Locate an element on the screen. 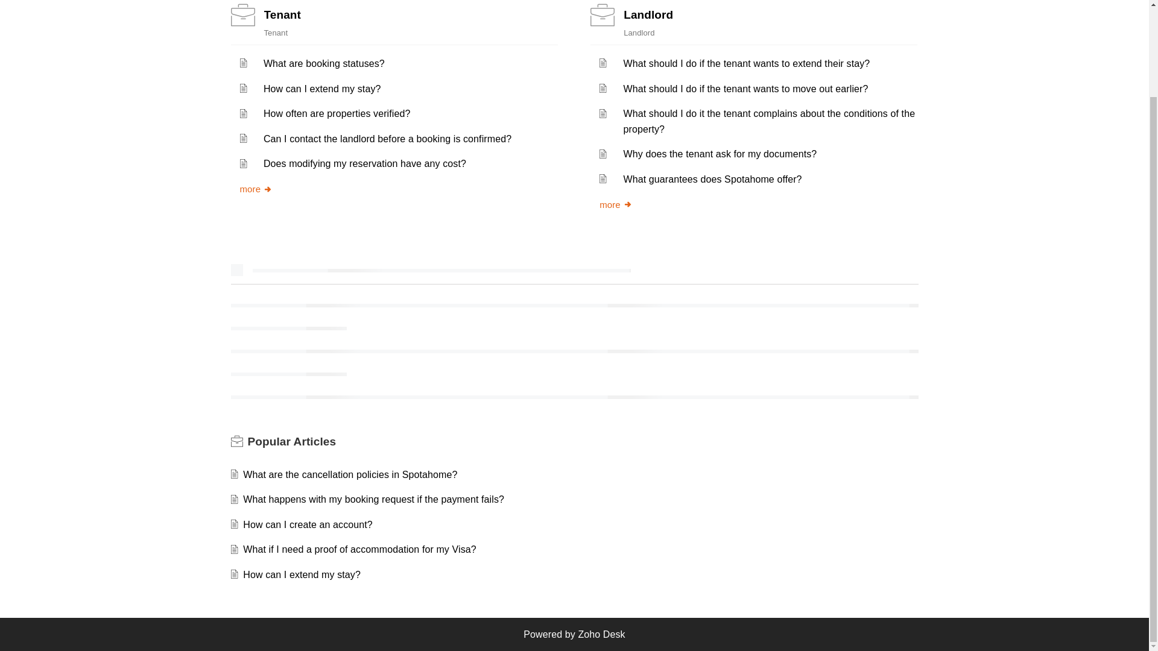 This screenshot has height=651, width=1158. What should I do if the tenant wants to move out earlier? is located at coordinates (746, 89).